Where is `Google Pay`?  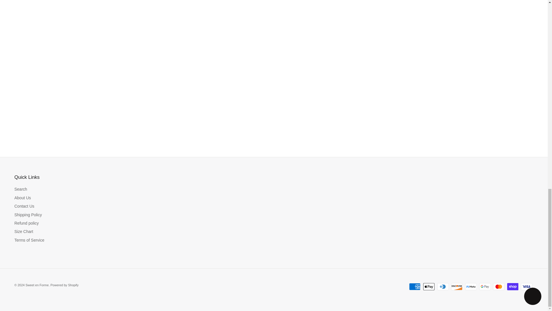
Google Pay is located at coordinates (484, 286).